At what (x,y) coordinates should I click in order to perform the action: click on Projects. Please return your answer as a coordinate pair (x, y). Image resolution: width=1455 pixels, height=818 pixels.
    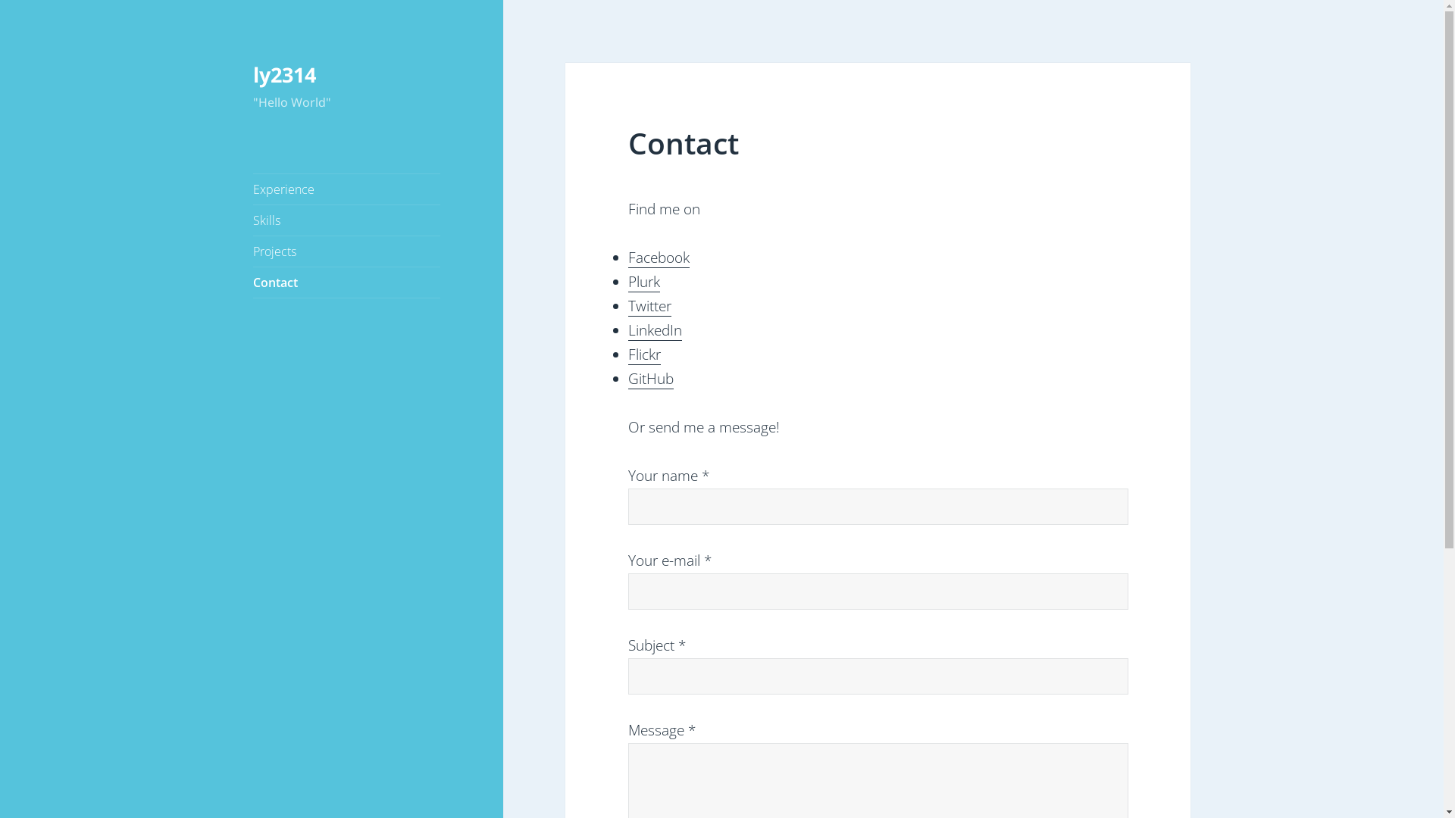
    Looking at the image, I should click on (347, 251).